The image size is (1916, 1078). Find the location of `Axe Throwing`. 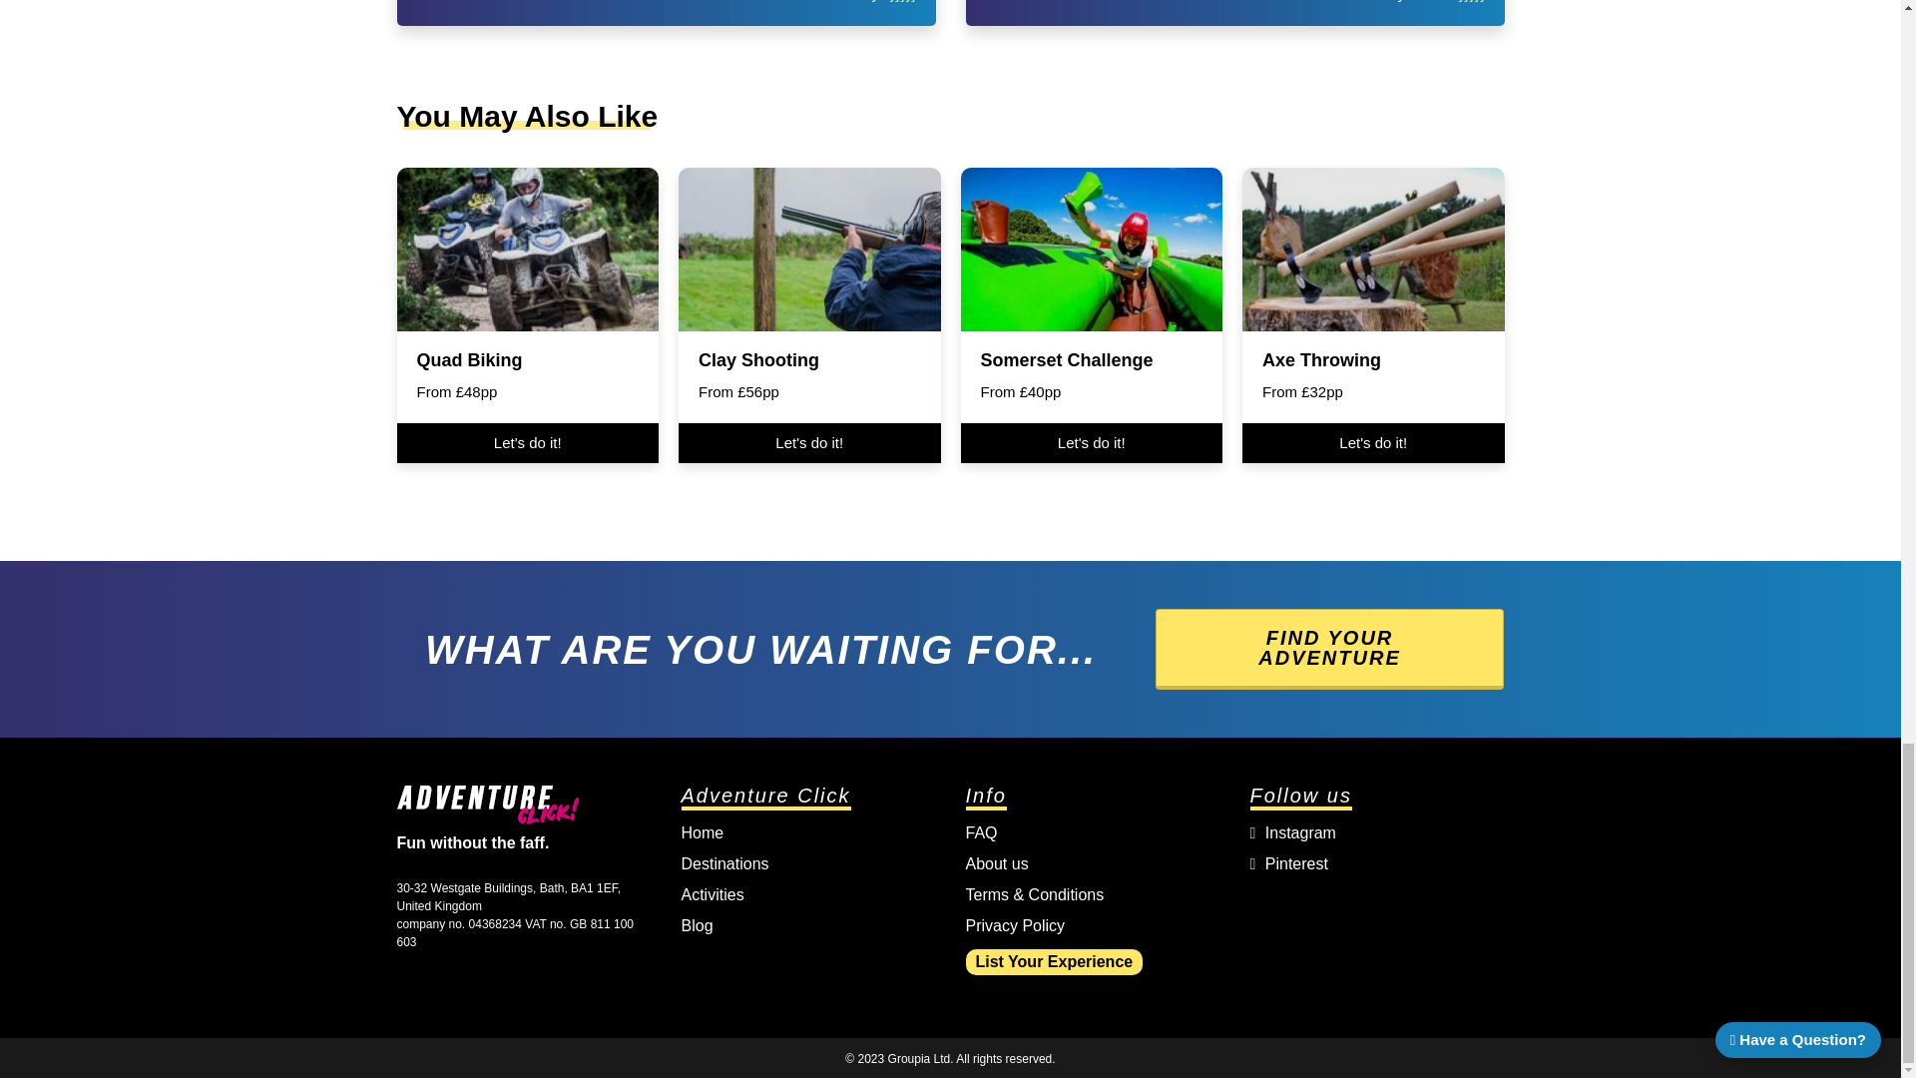

Axe Throwing is located at coordinates (1321, 360).